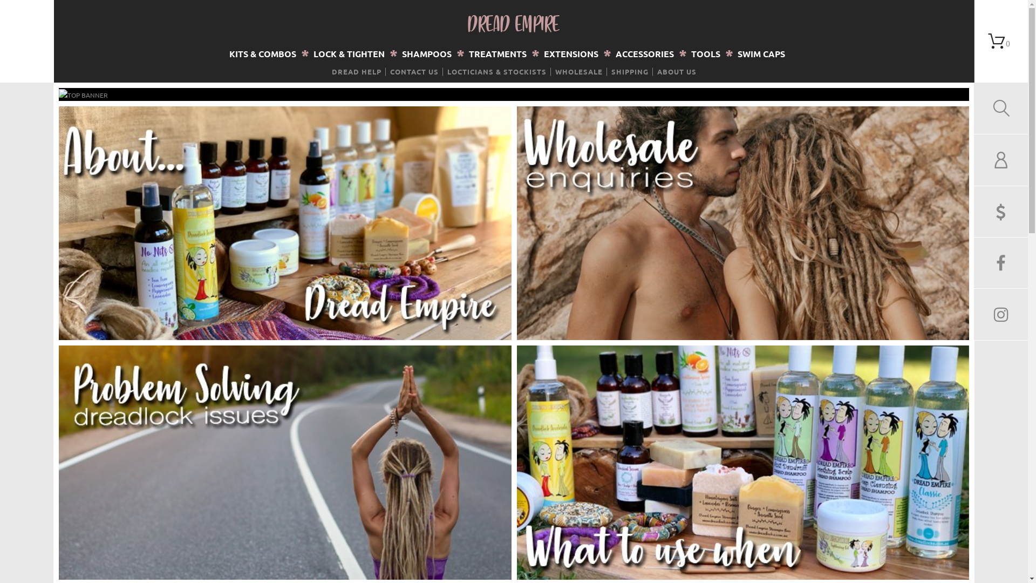 This screenshot has height=583, width=1036. What do you see at coordinates (427, 54) in the screenshot?
I see `SHAMPOOS` at bounding box center [427, 54].